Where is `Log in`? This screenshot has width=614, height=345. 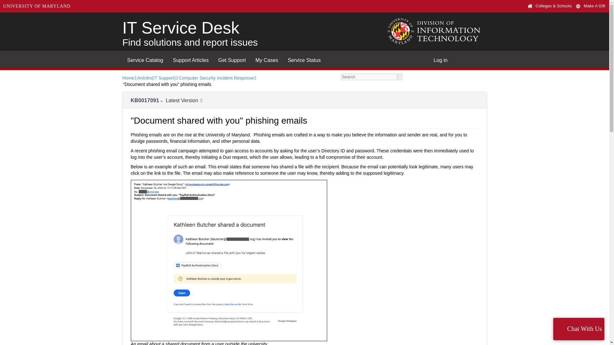 Log in is located at coordinates (441, 59).